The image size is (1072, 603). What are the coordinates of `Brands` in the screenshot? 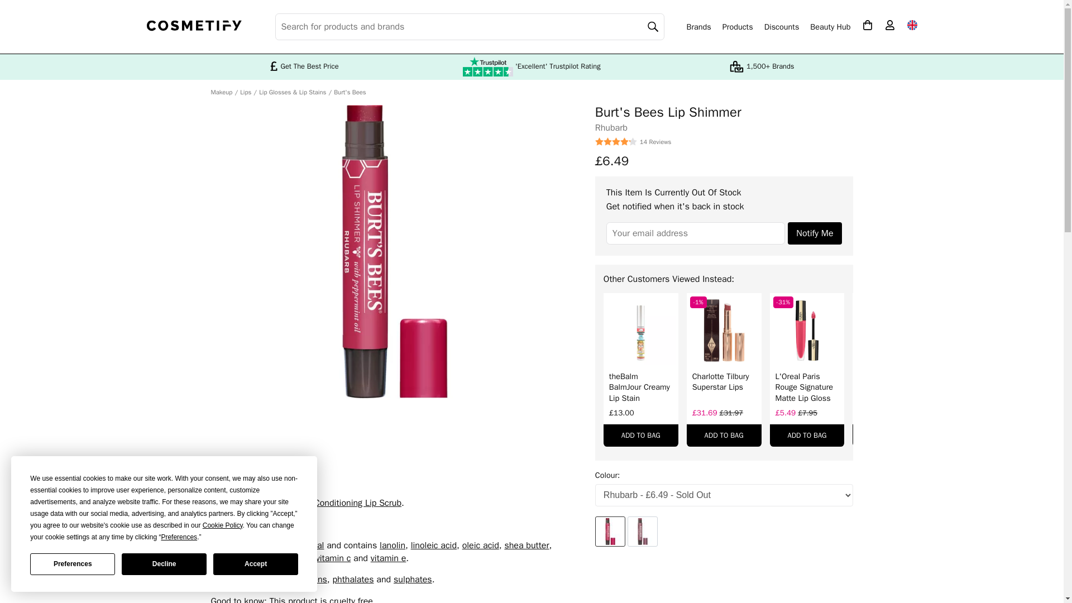 It's located at (699, 27).